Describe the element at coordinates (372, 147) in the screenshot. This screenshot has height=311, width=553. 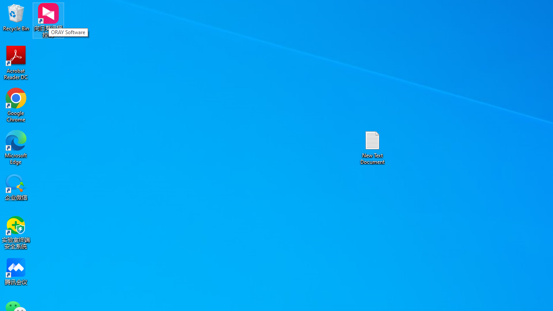
I see `New Text Document` at that location.